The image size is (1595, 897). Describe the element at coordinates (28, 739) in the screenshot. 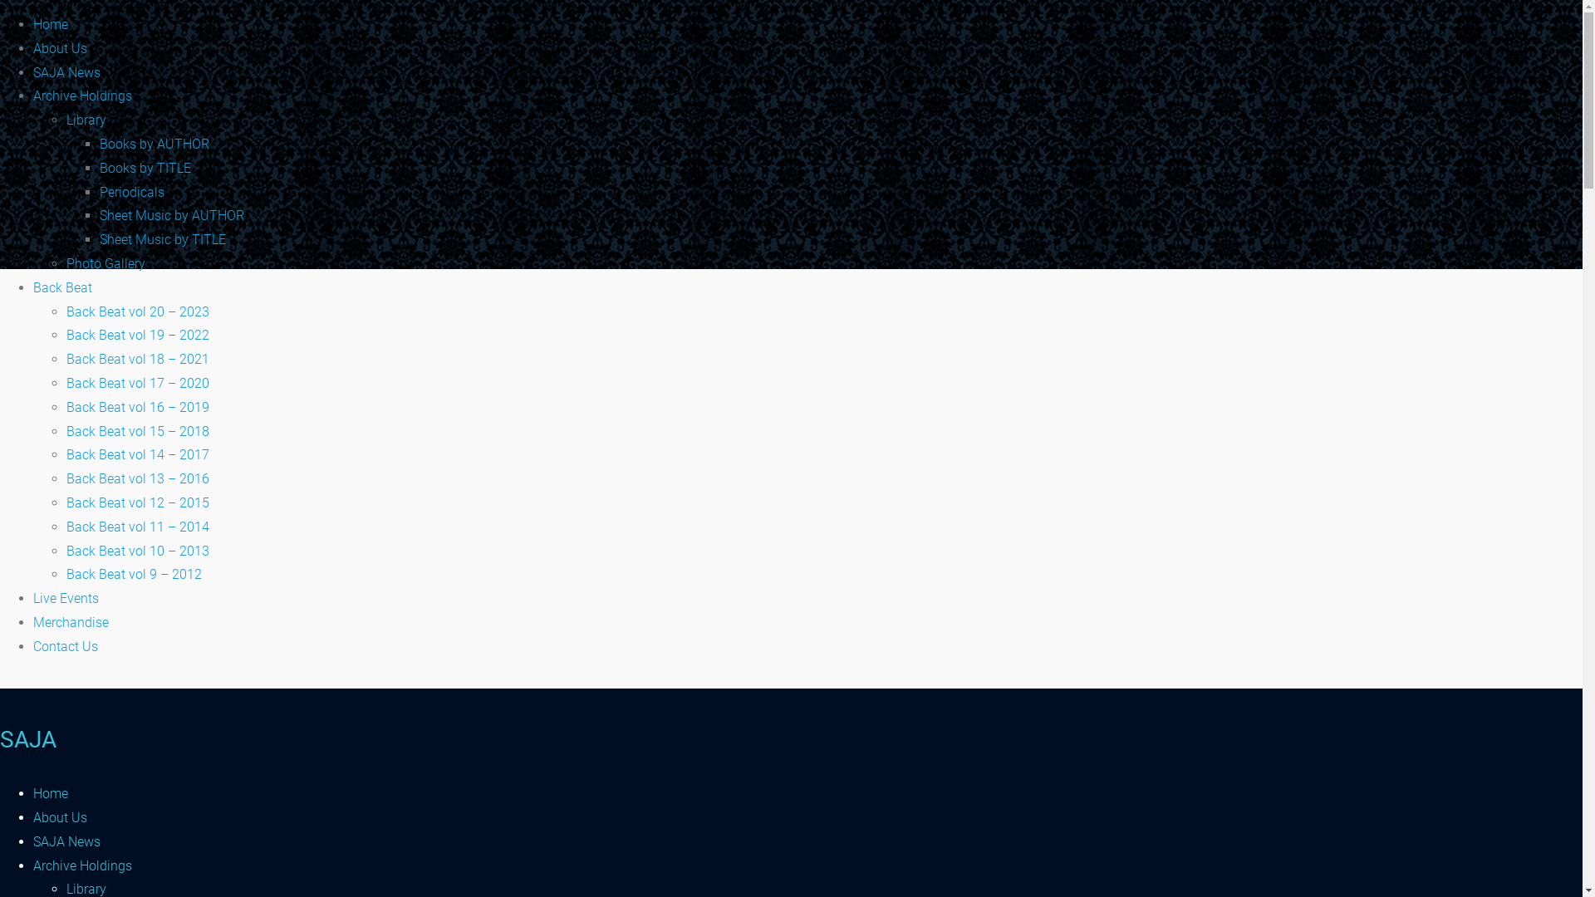

I see `SAJA` at that location.